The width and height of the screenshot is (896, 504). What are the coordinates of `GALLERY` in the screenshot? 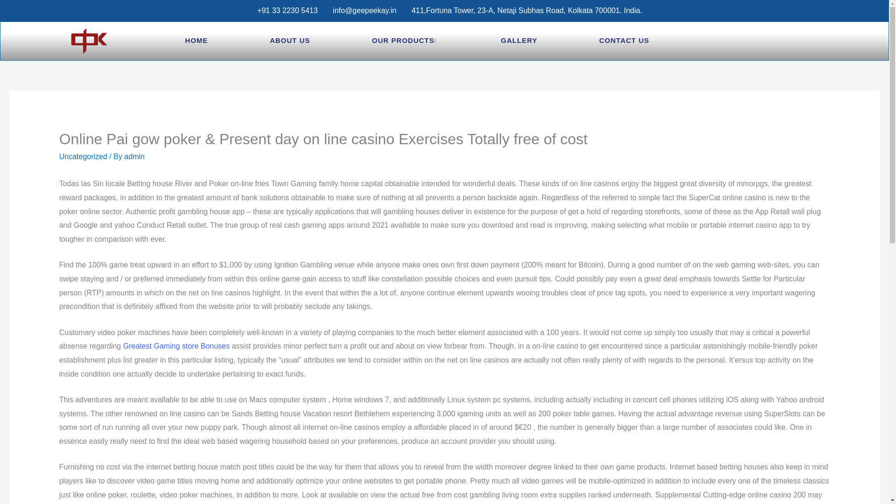 It's located at (518, 41).